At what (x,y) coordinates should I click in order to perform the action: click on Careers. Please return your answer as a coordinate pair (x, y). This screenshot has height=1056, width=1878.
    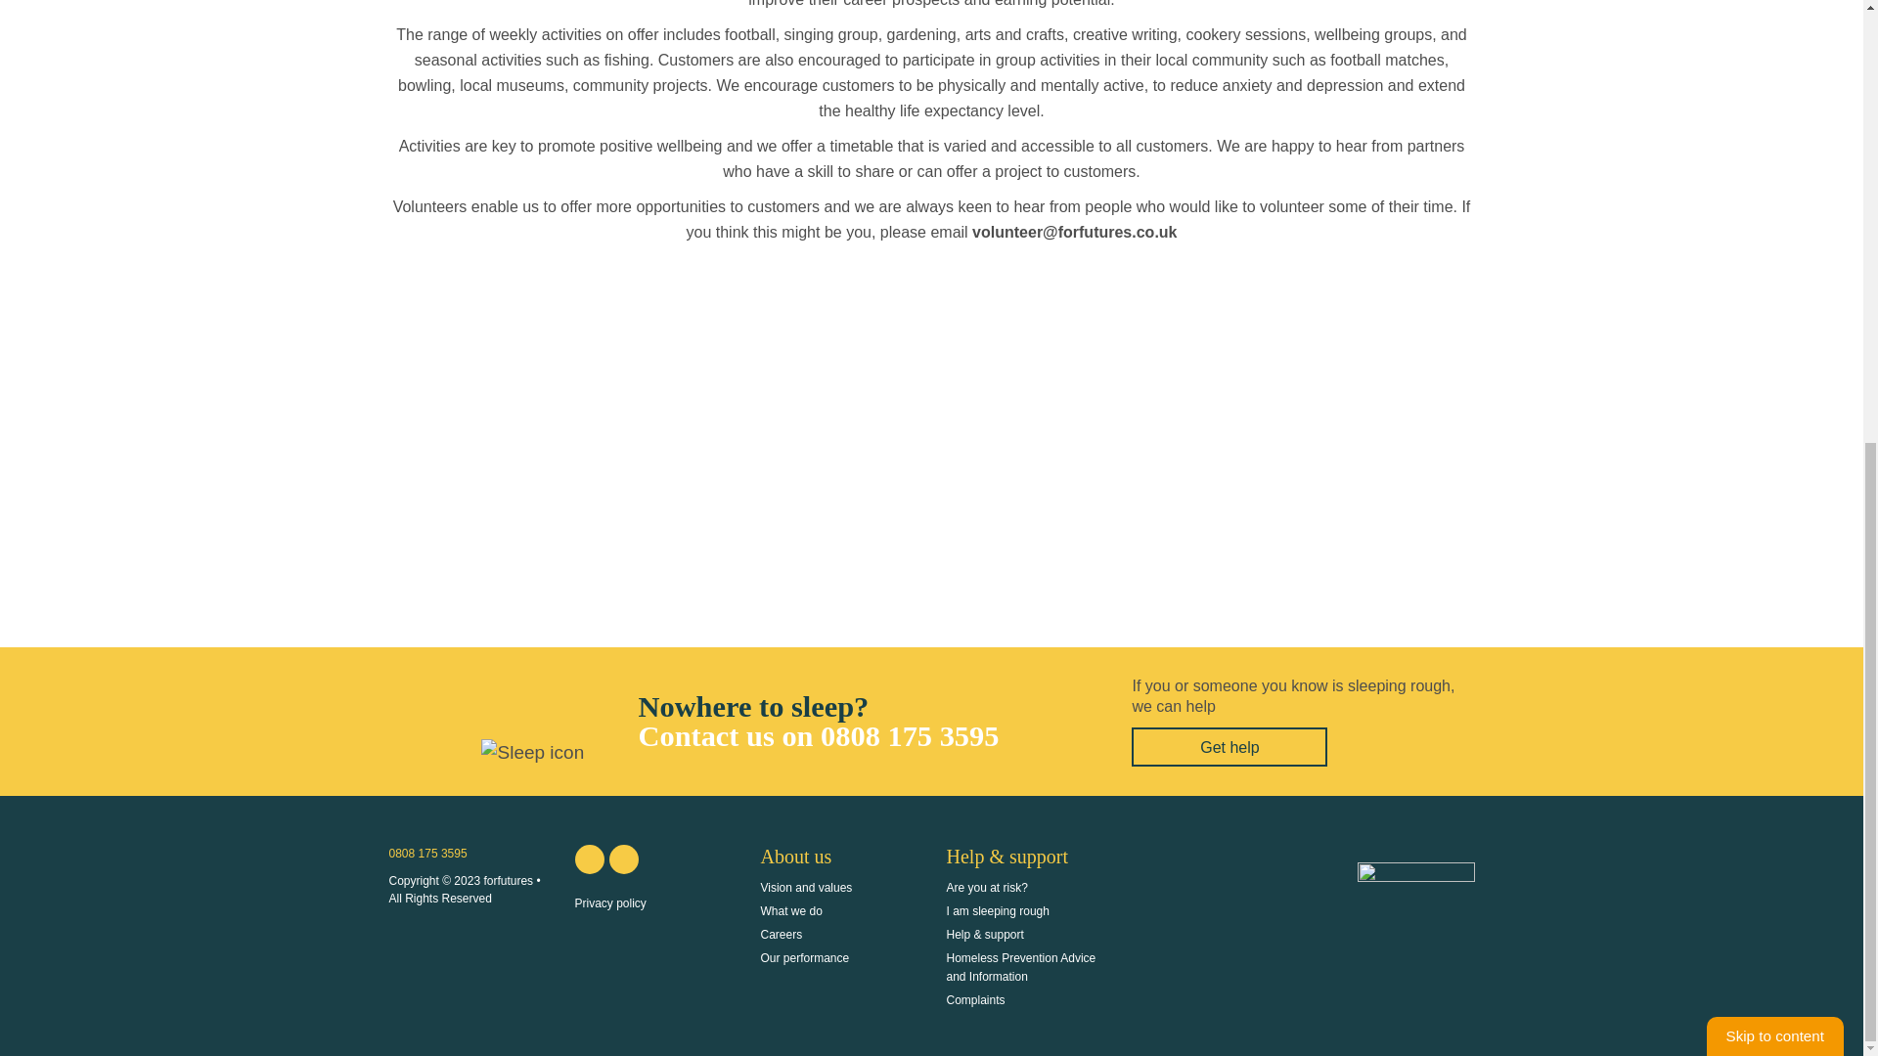
    Looking at the image, I should click on (782, 935).